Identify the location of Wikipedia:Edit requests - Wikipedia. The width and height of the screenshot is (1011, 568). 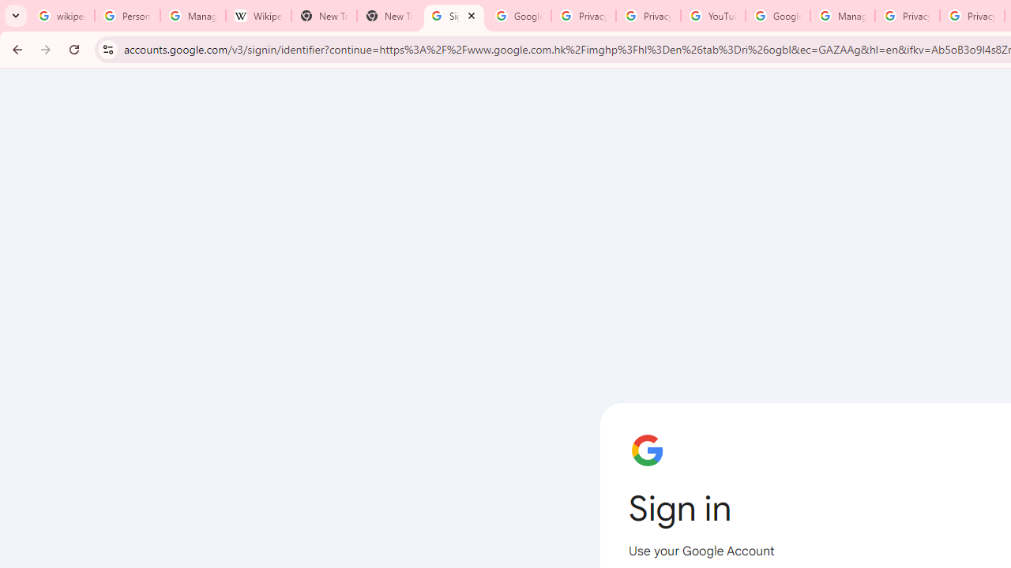
(257, 16).